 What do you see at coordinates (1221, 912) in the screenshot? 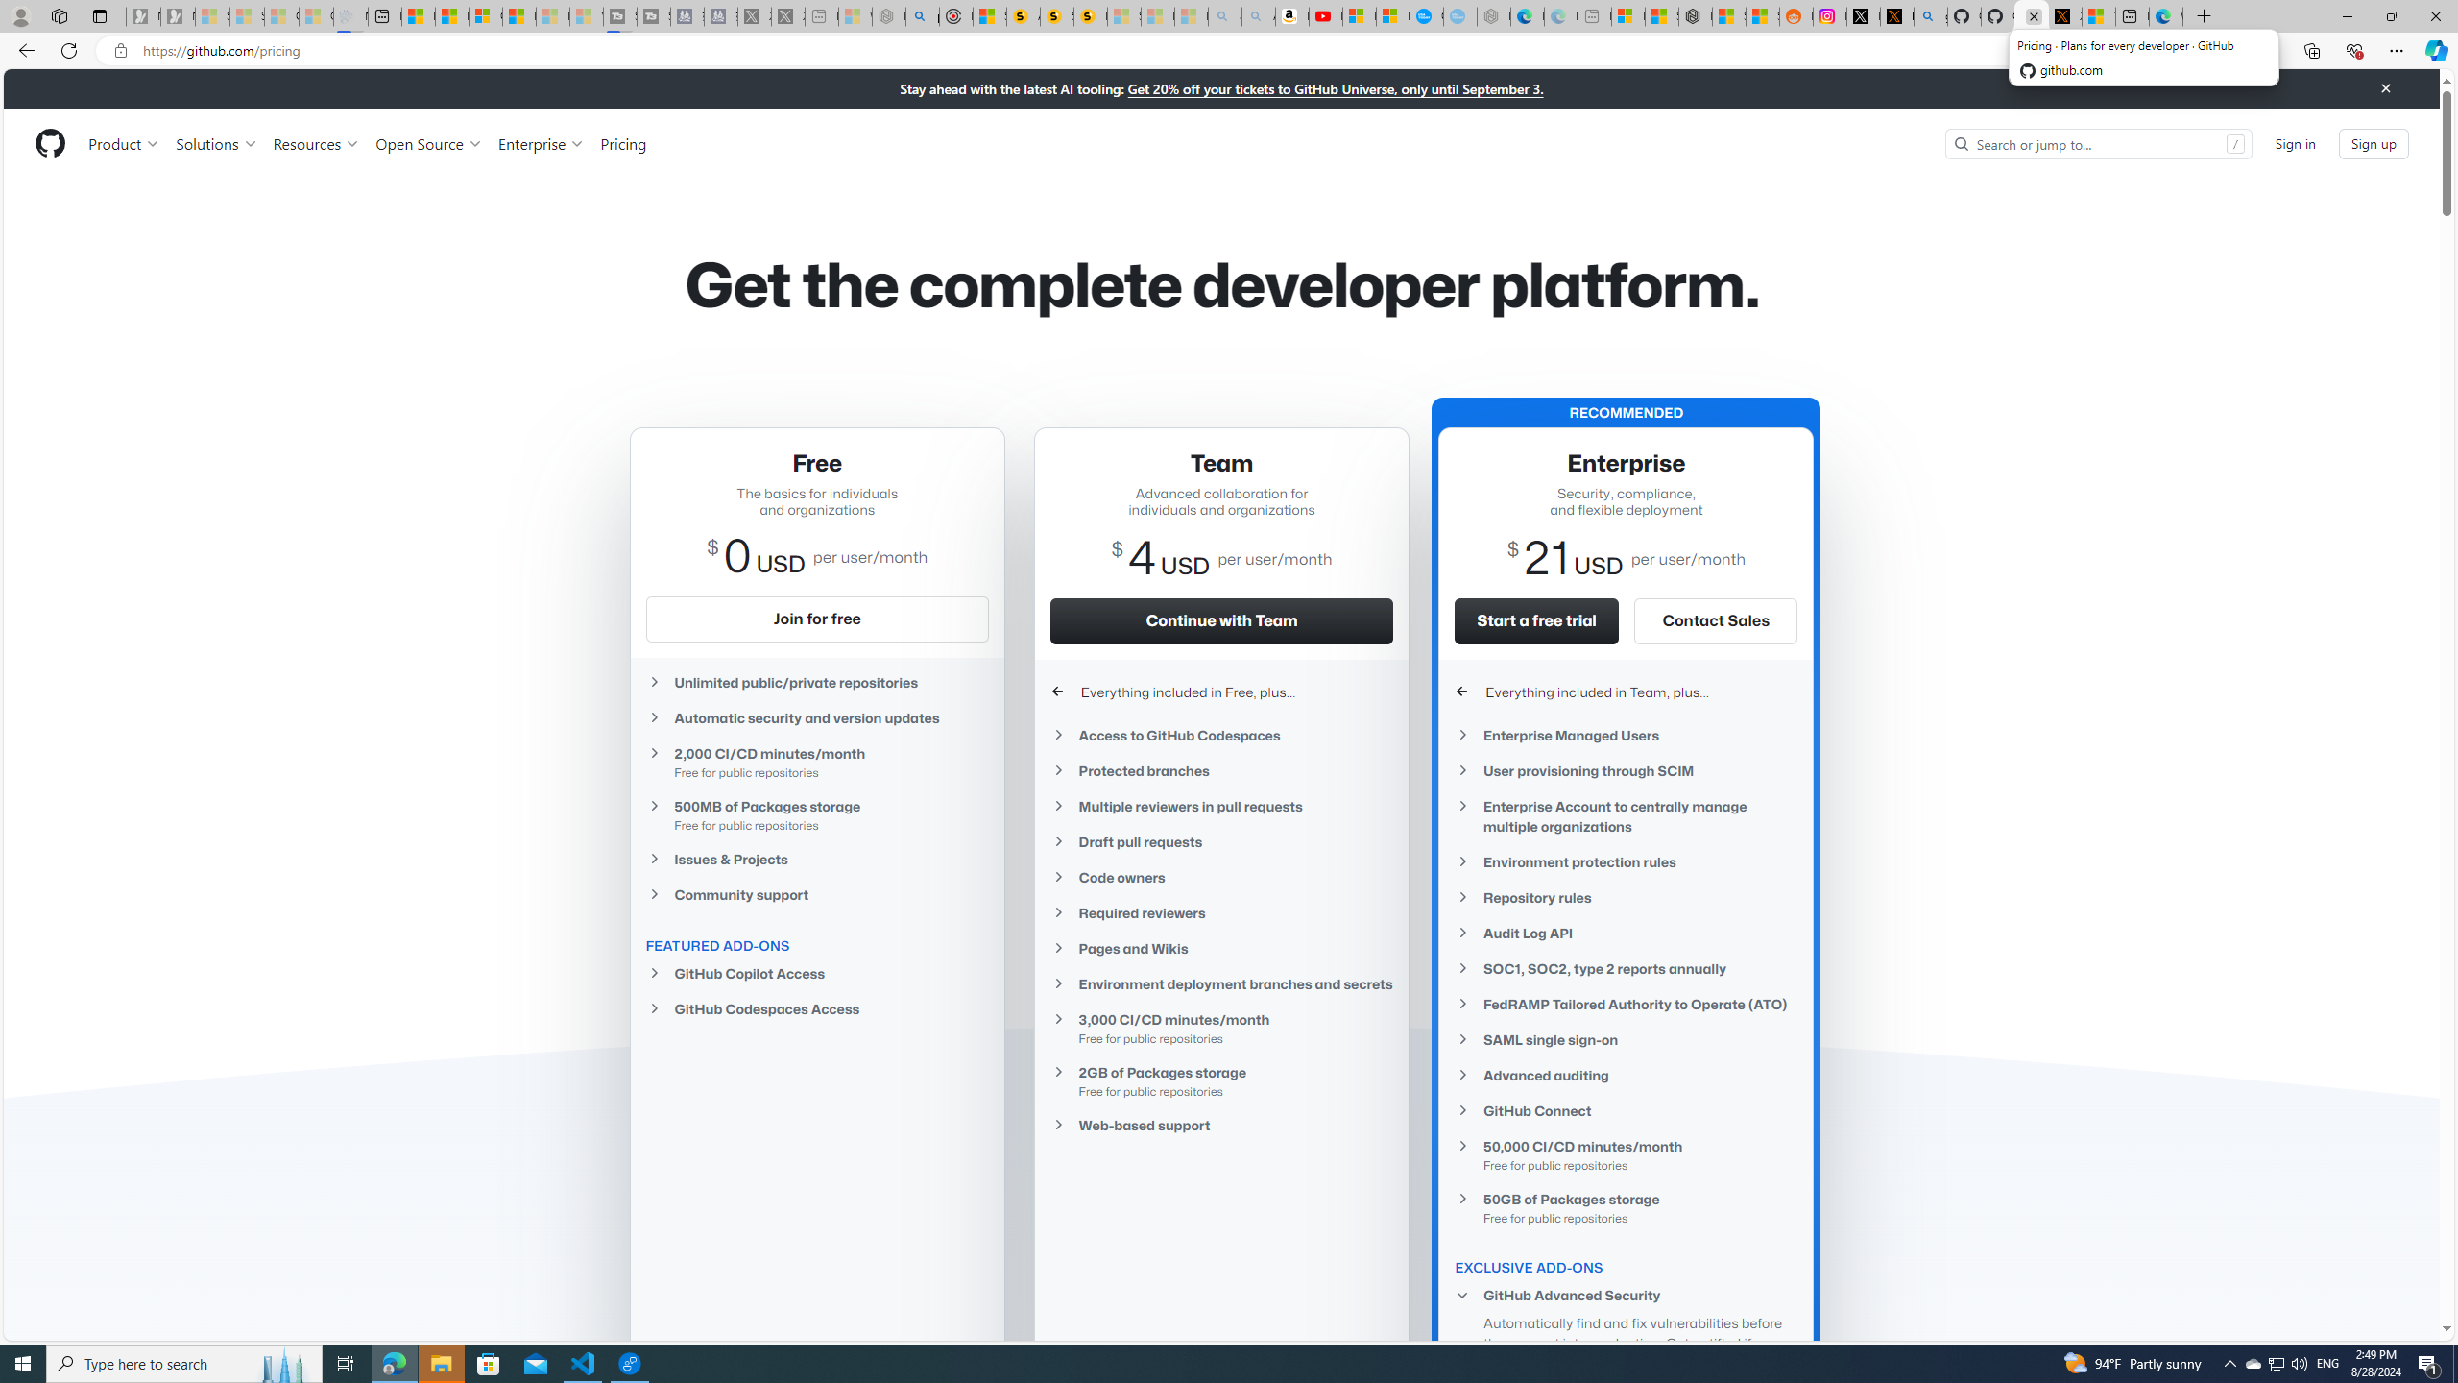
I see `Required reviewers` at bounding box center [1221, 912].